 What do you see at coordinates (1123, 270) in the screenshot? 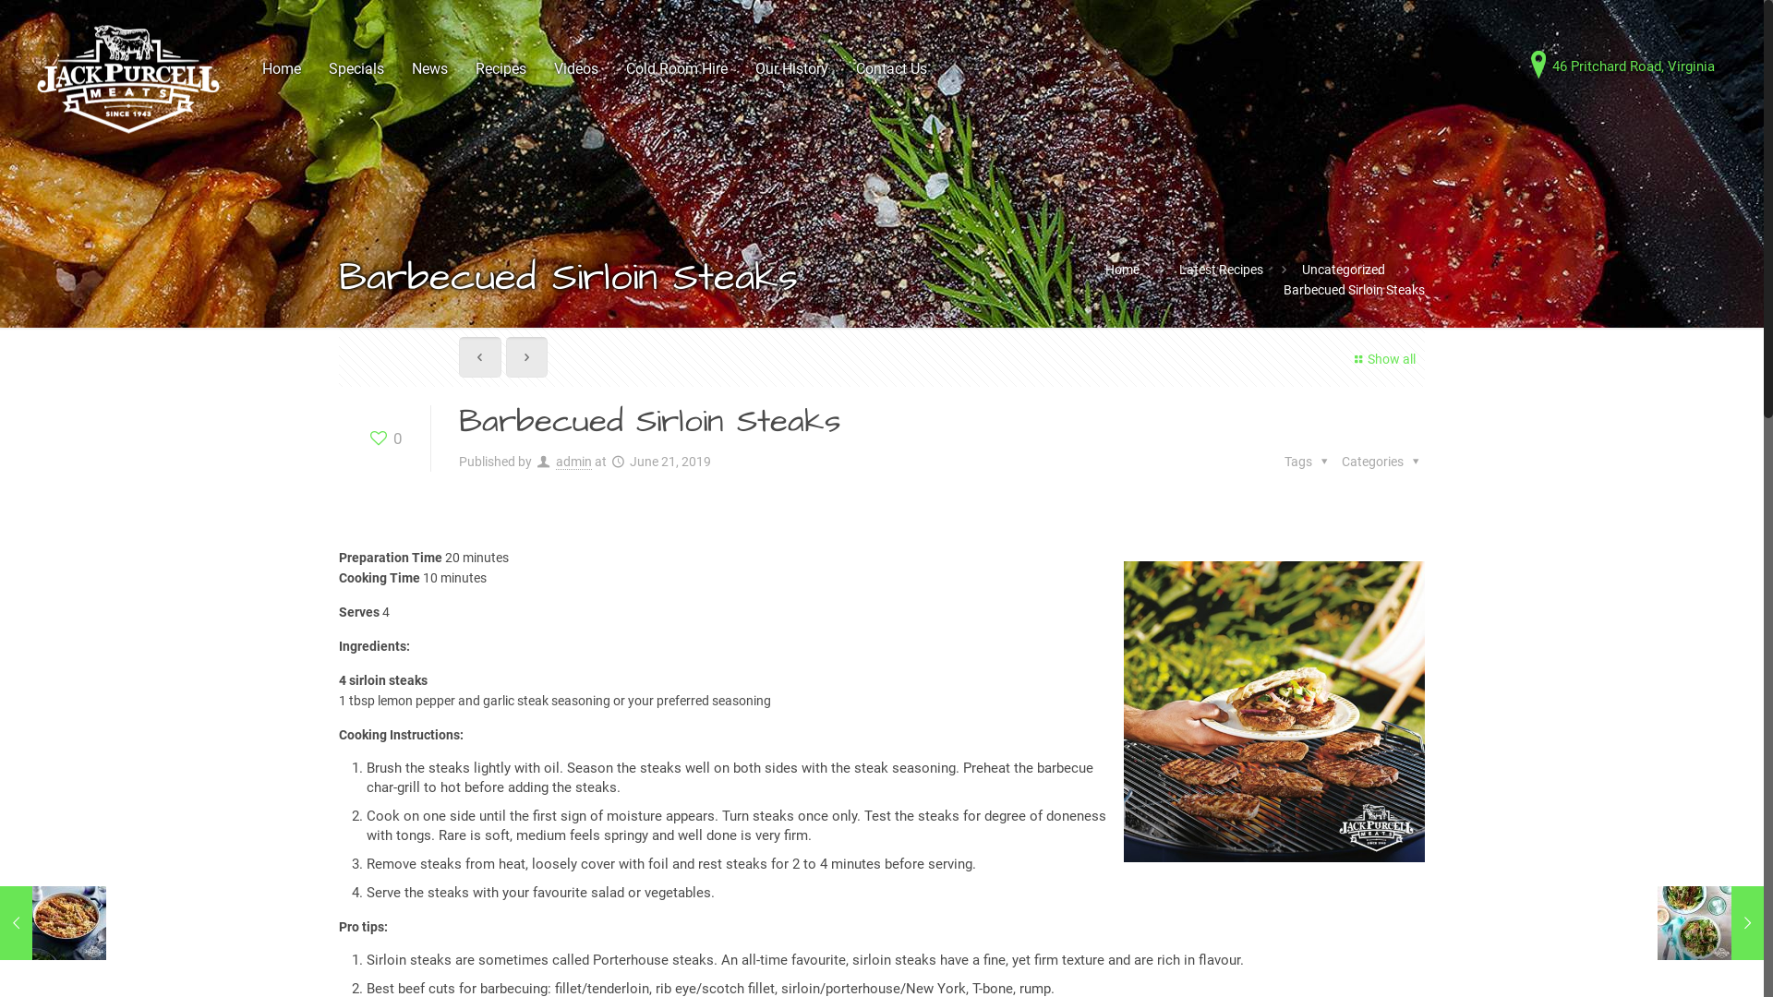
I see `Home` at bounding box center [1123, 270].